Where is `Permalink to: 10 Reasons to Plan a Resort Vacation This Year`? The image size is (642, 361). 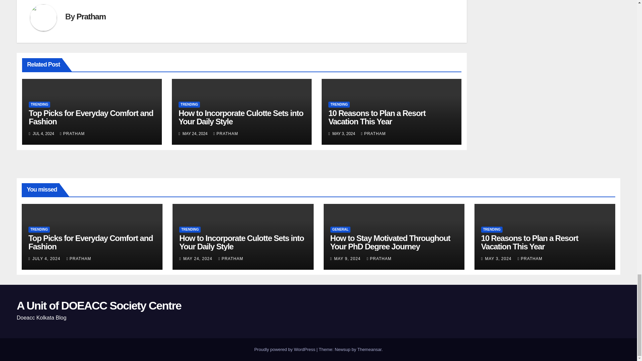 Permalink to: 10 Reasons to Plan a Resort Vacation This Year is located at coordinates (377, 117).